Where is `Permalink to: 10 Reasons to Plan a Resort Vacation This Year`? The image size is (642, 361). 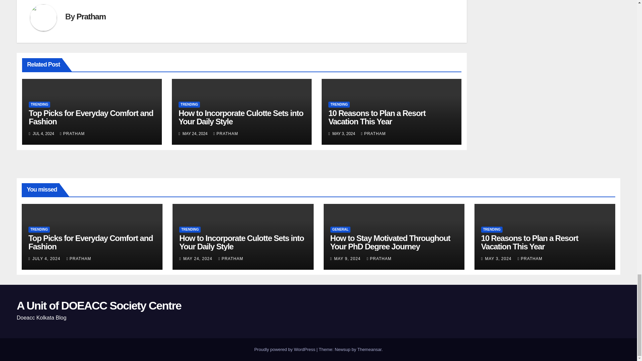 Permalink to: 10 Reasons to Plan a Resort Vacation This Year is located at coordinates (377, 117).